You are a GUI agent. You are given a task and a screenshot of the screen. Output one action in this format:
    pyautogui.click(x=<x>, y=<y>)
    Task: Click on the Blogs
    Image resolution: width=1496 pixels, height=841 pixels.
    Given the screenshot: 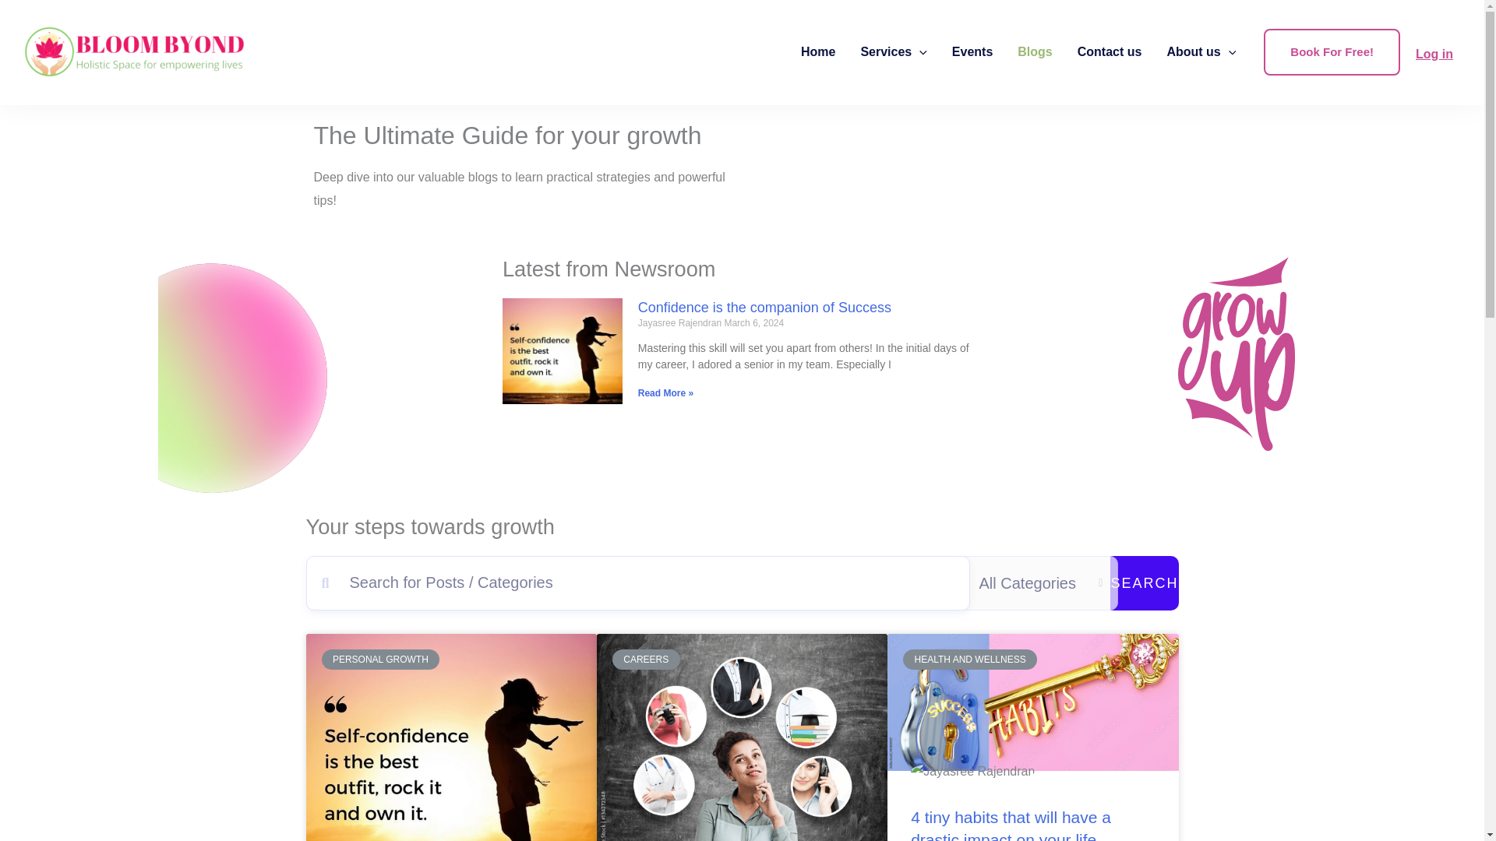 What is the action you would take?
    pyautogui.click(x=1035, y=51)
    